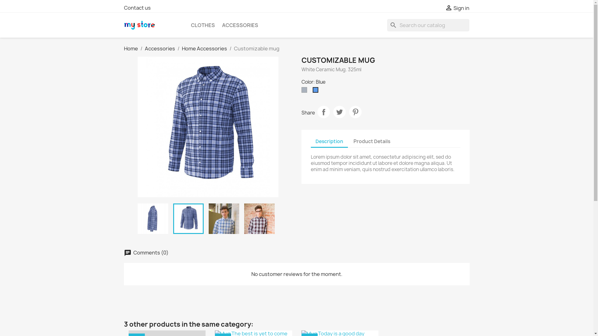 This screenshot has width=598, height=336. What do you see at coordinates (339, 112) in the screenshot?
I see `Tweet` at bounding box center [339, 112].